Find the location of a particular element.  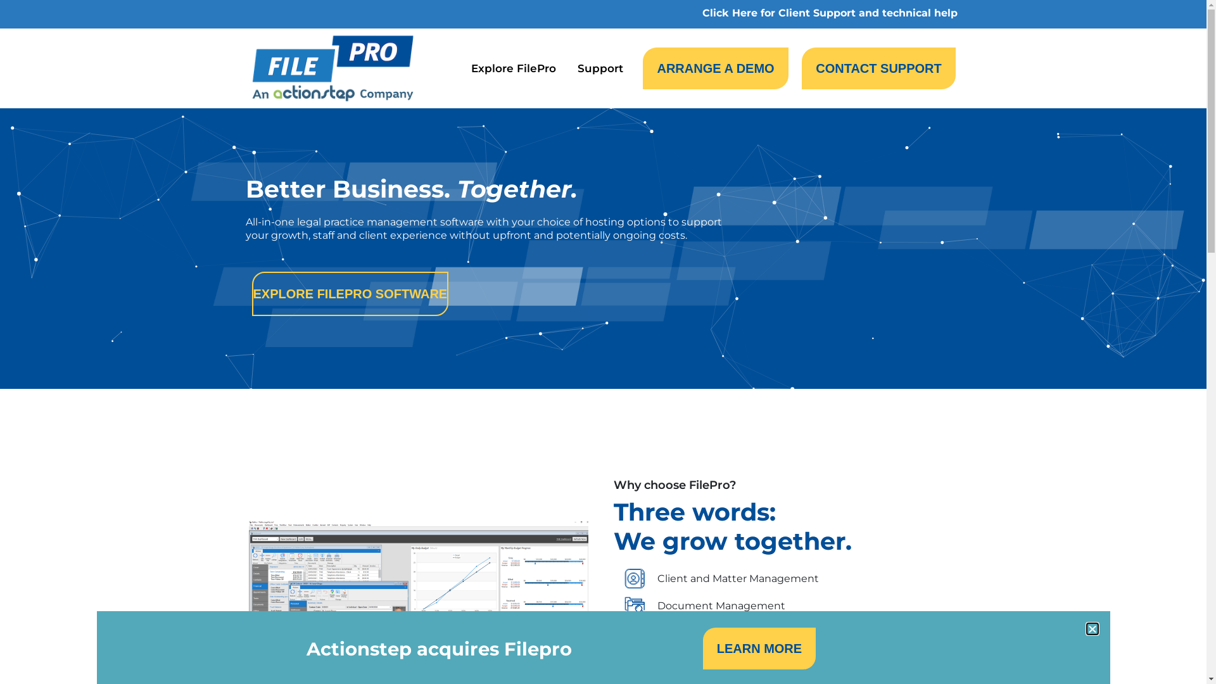

LEARN MORE is located at coordinates (759, 649).